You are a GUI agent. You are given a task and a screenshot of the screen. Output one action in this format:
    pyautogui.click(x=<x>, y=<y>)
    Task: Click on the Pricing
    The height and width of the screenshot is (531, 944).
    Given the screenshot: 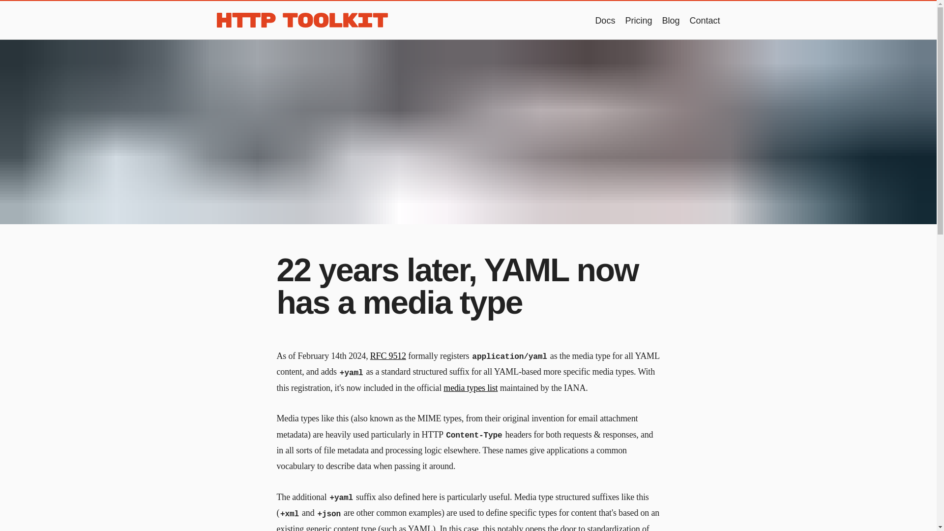 What is the action you would take?
    pyautogui.click(x=638, y=21)
    